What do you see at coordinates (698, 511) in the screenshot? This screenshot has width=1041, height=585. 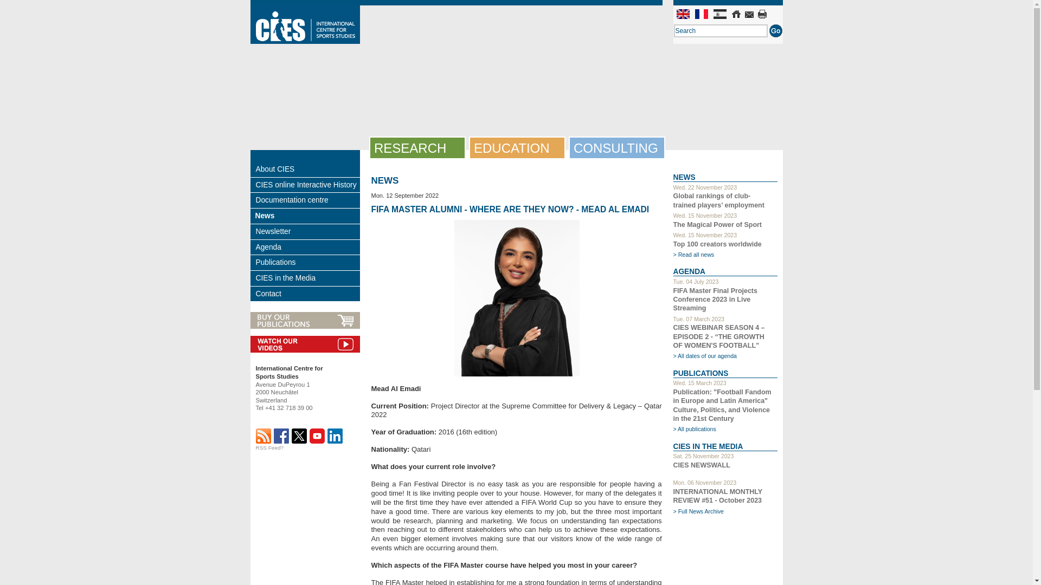 I see `> Full News Archive` at bounding box center [698, 511].